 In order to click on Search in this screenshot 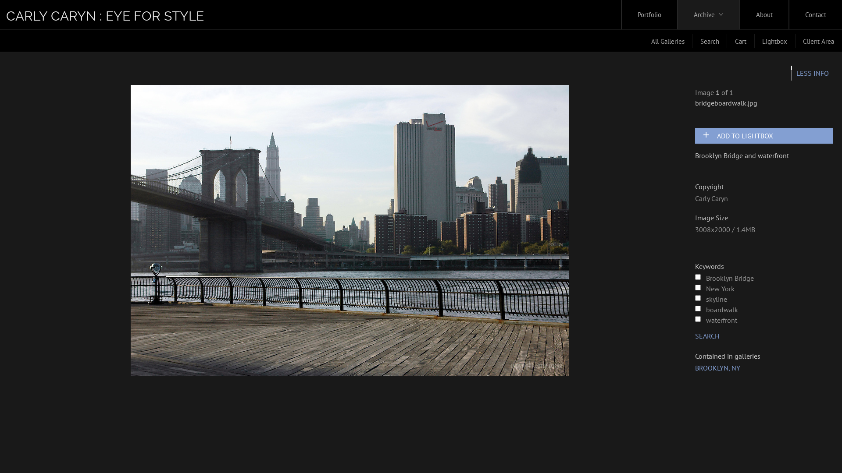, I will do `click(710, 41)`.